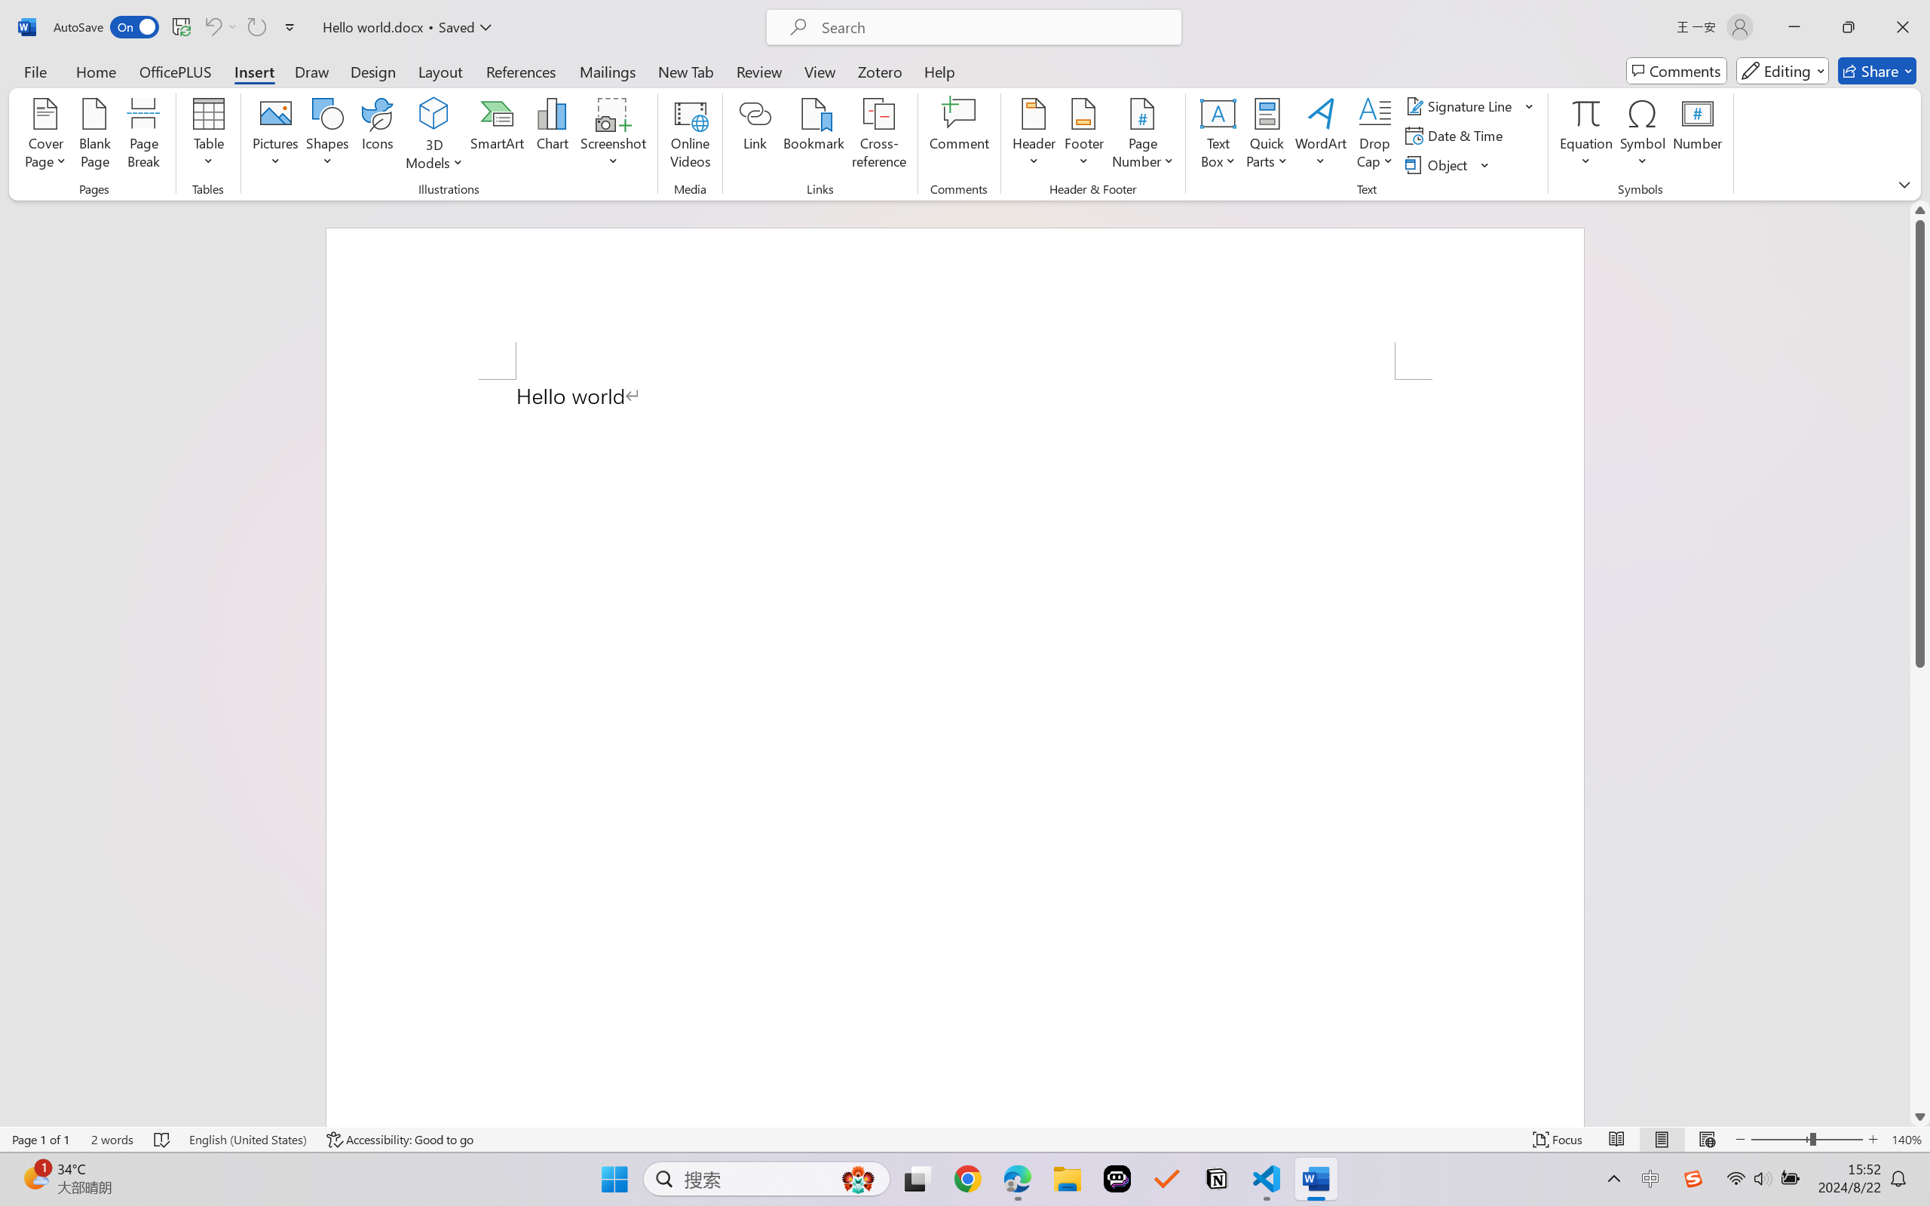  I want to click on Quick Parts, so click(1268, 136).